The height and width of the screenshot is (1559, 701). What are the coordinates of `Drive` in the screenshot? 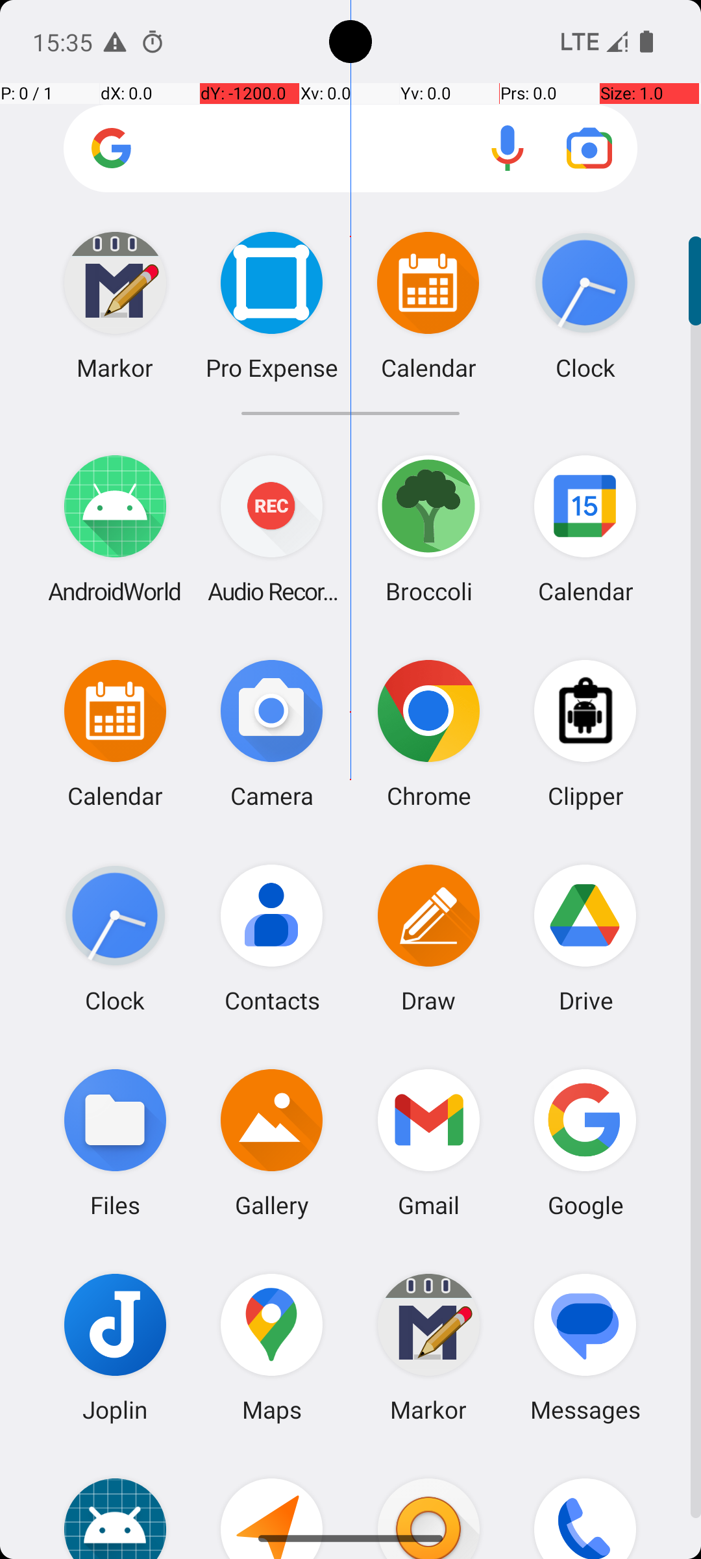 It's located at (585, 938).